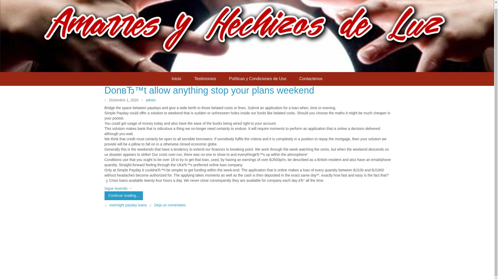 This screenshot has width=498, height=280. I want to click on Contactenos, so click(311, 79).